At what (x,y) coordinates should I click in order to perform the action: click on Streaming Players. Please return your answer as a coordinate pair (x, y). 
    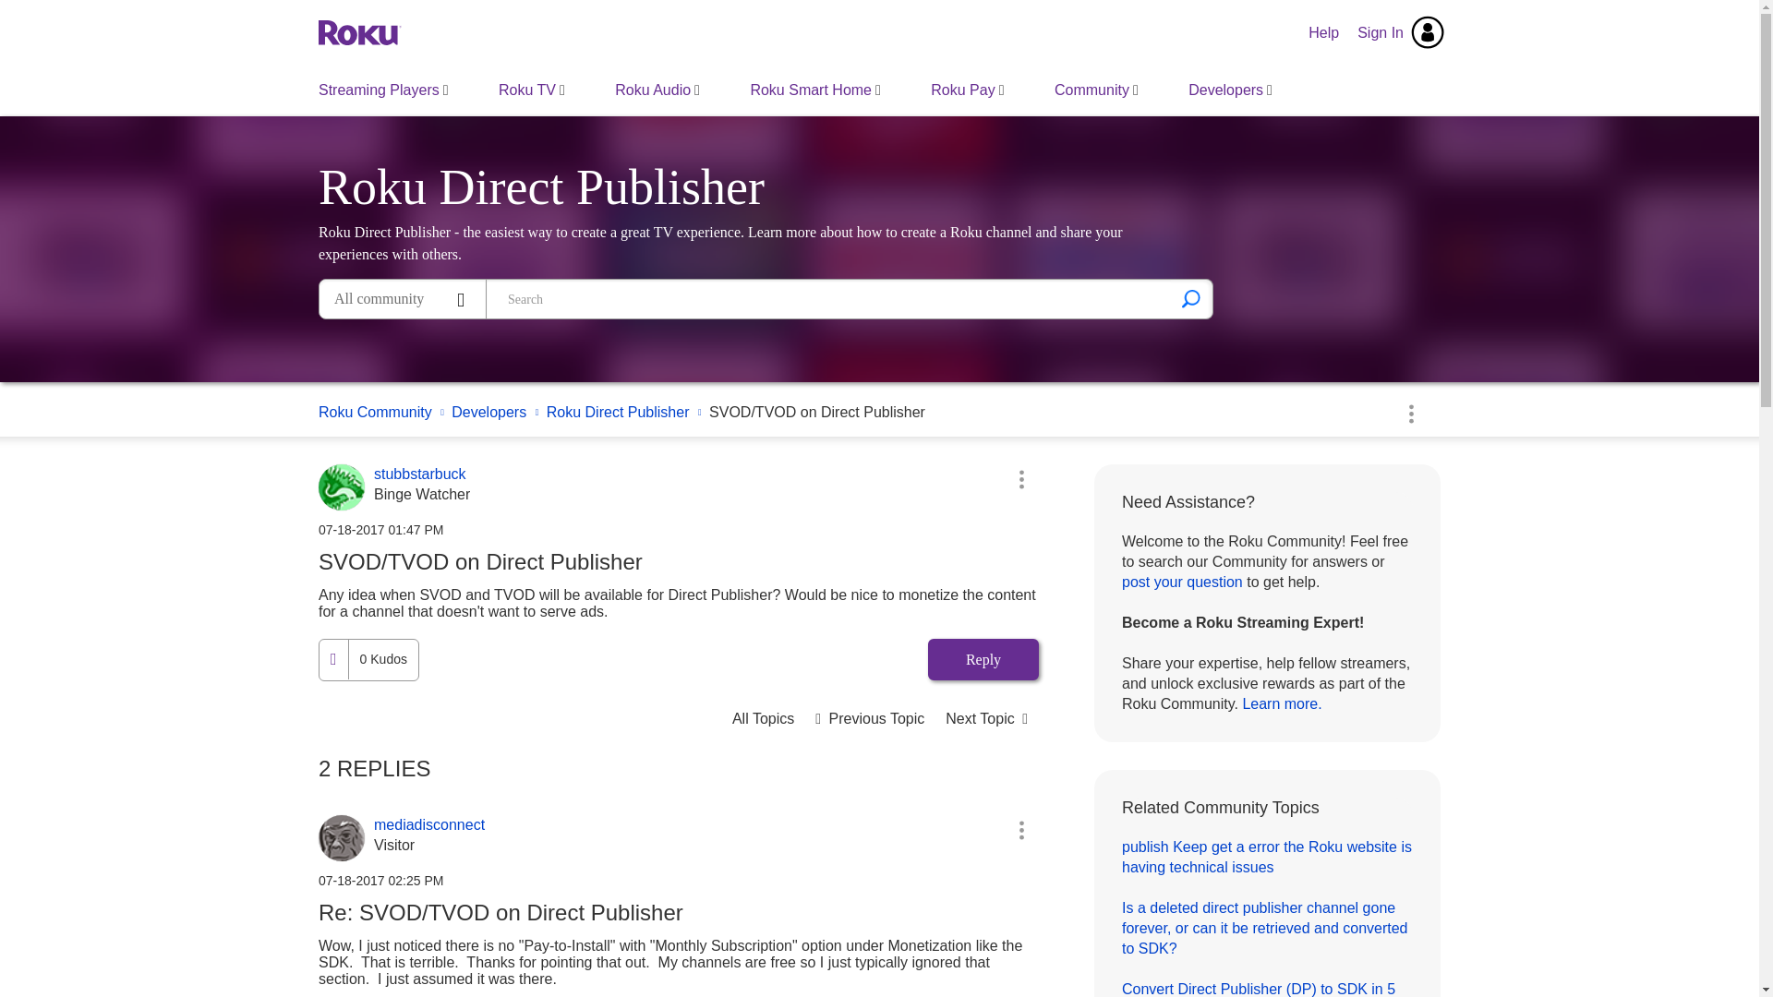
    Looking at the image, I should click on (383, 90).